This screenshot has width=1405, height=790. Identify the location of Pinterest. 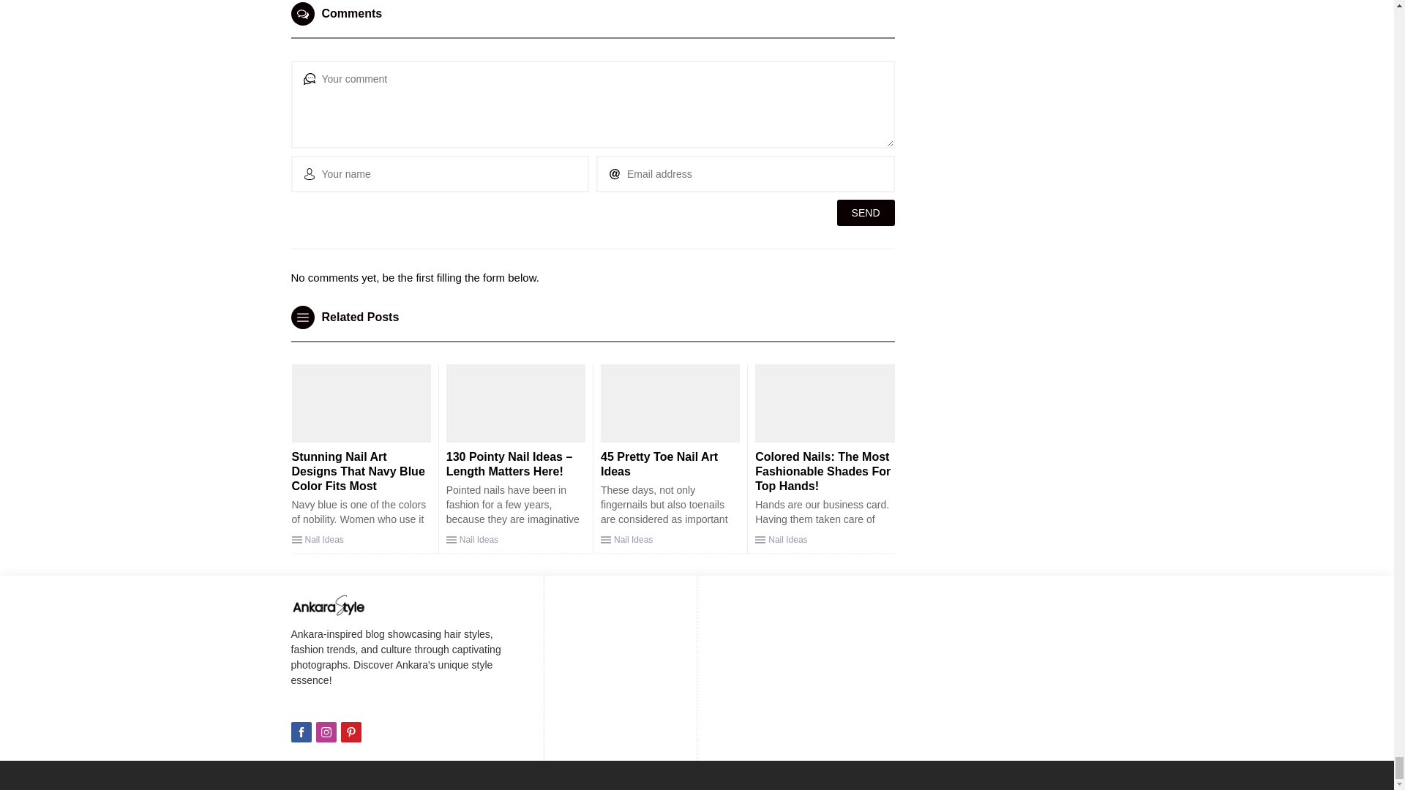
(351, 732).